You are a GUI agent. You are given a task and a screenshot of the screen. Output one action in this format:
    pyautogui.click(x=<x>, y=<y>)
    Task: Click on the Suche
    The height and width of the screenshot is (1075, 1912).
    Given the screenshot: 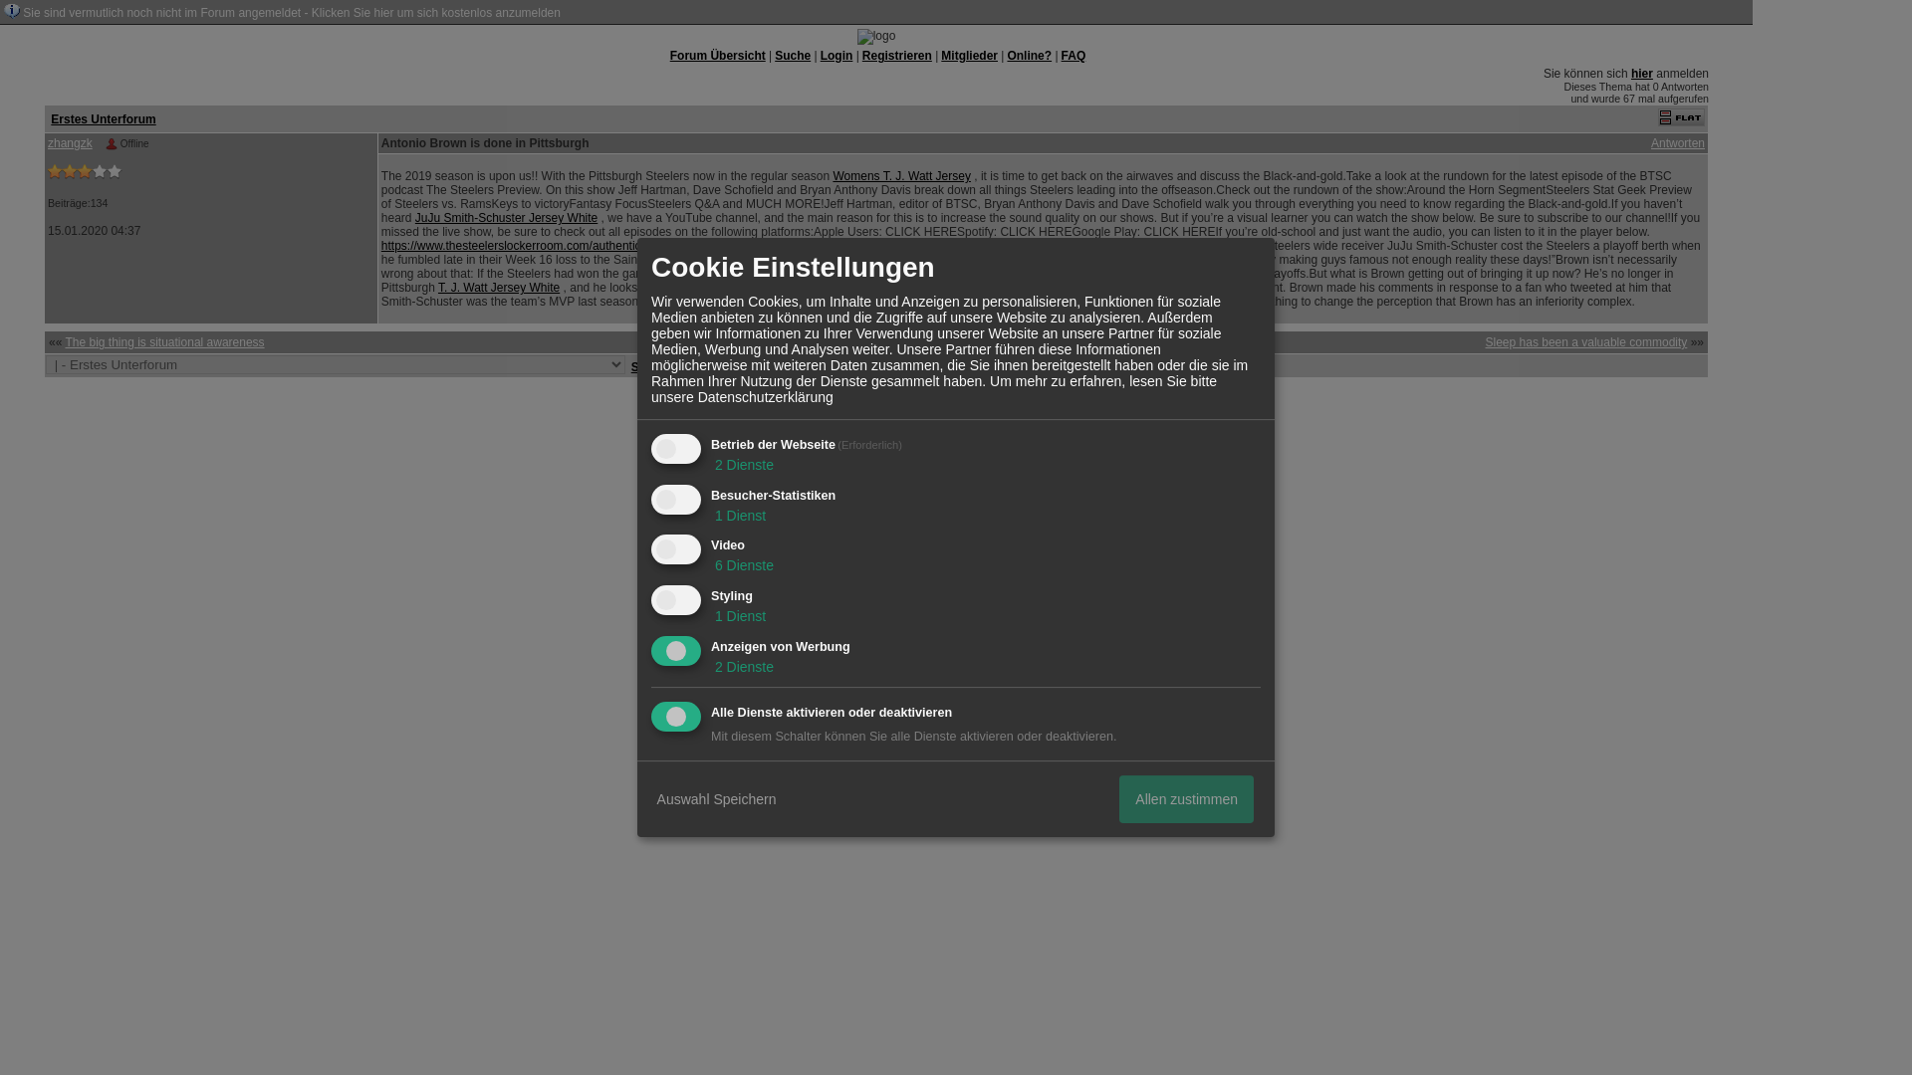 What is the action you would take?
    pyautogui.click(x=793, y=55)
    